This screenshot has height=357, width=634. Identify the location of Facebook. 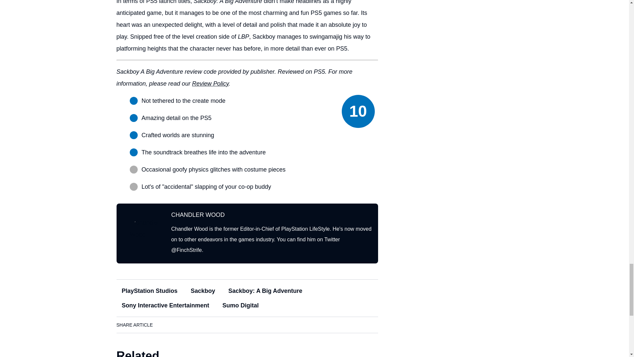
(164, 325).